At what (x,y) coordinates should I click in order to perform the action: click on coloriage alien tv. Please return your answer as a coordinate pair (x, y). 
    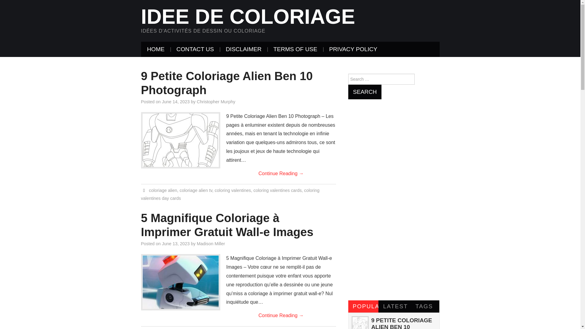
    Looking at the image, I should click on (196, 190).